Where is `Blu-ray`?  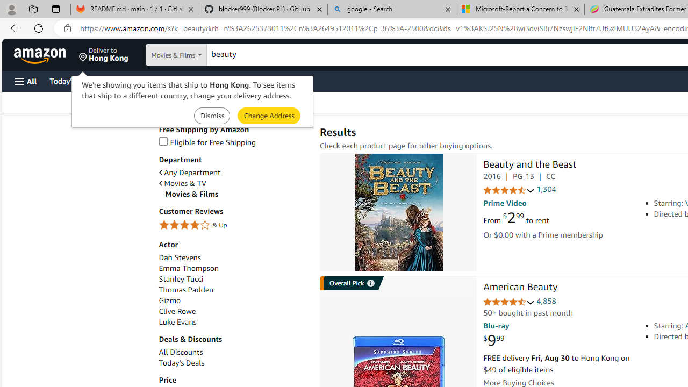
Blu-ray is located at coordinates (496, 326).